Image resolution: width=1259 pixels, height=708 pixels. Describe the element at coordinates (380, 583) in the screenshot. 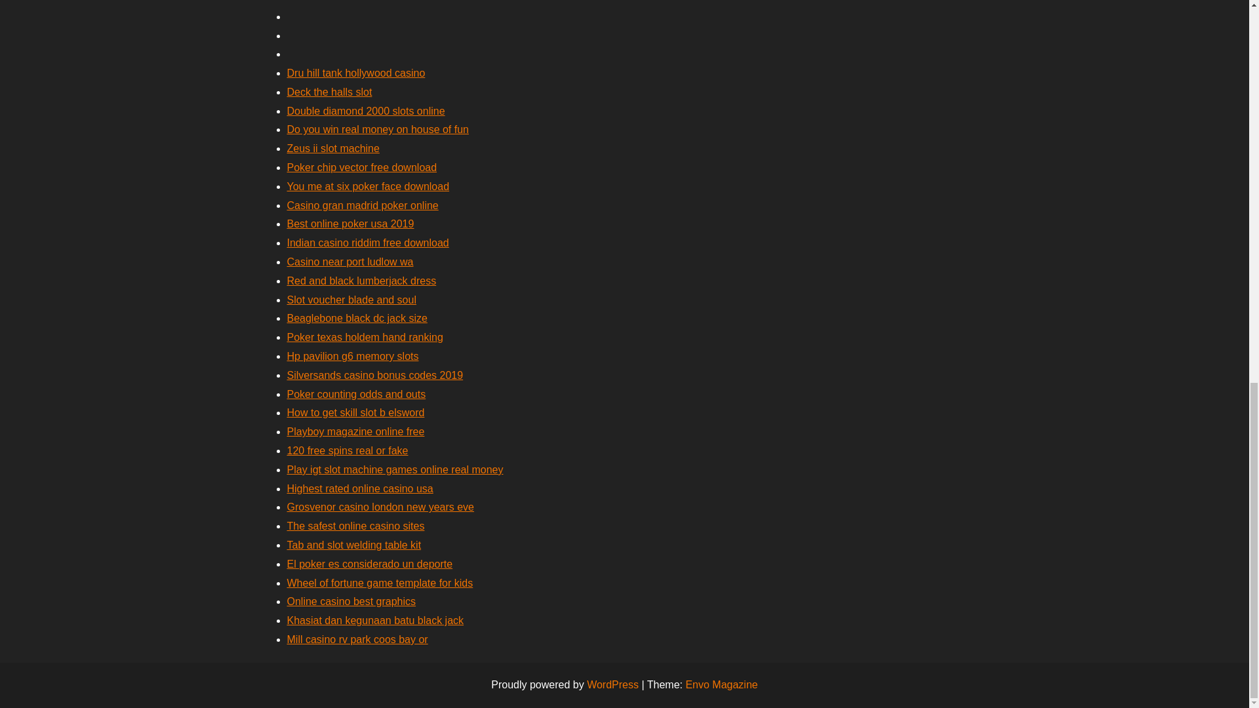

I see `Wheel of fortune game template for kids` at that location.